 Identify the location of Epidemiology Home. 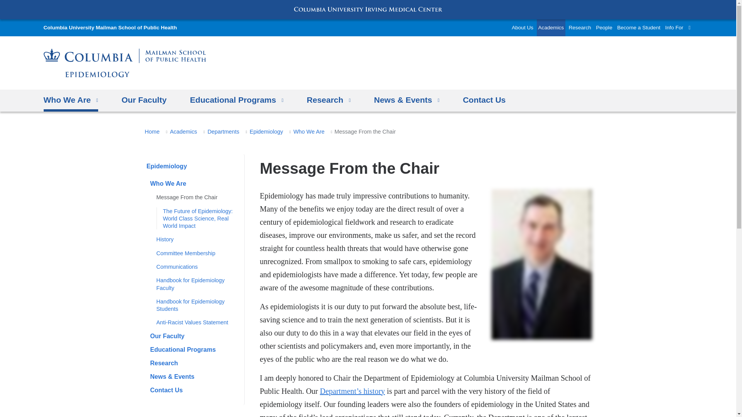
(124, 63).